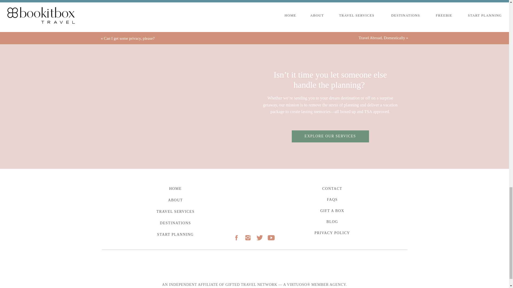  I want to click on FAQS, so click(332, 199).